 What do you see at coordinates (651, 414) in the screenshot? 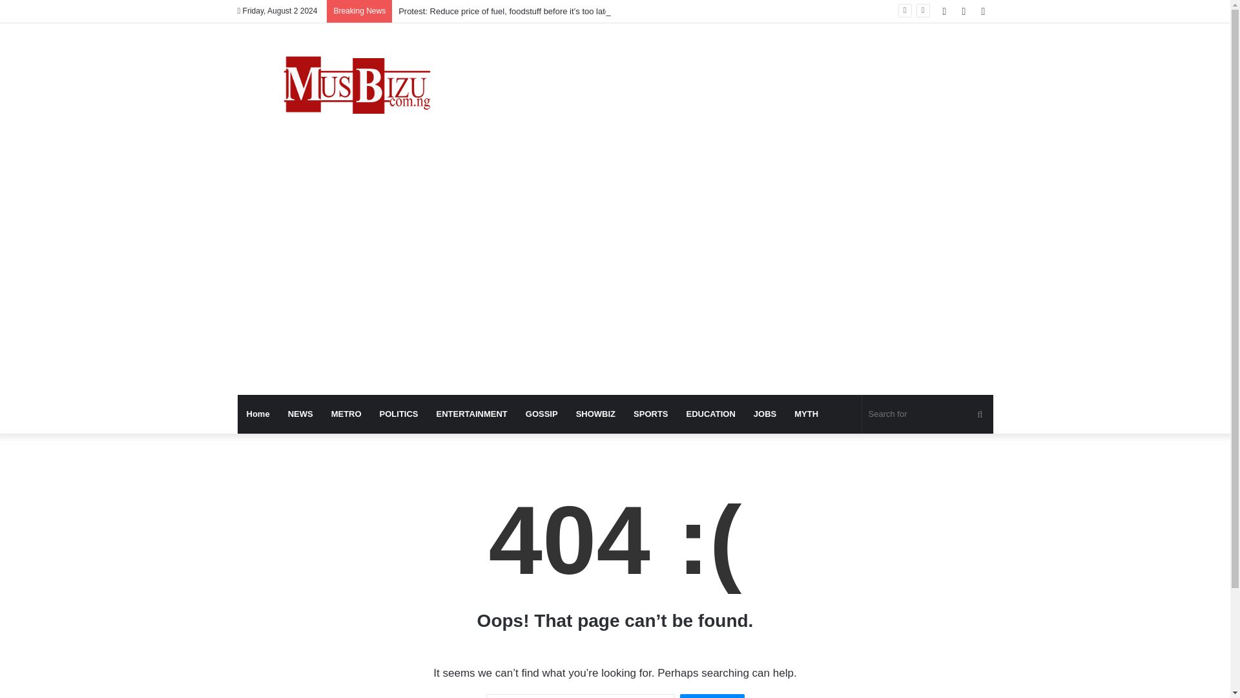
I see `SPORTS` at bounding box center [651, 414].